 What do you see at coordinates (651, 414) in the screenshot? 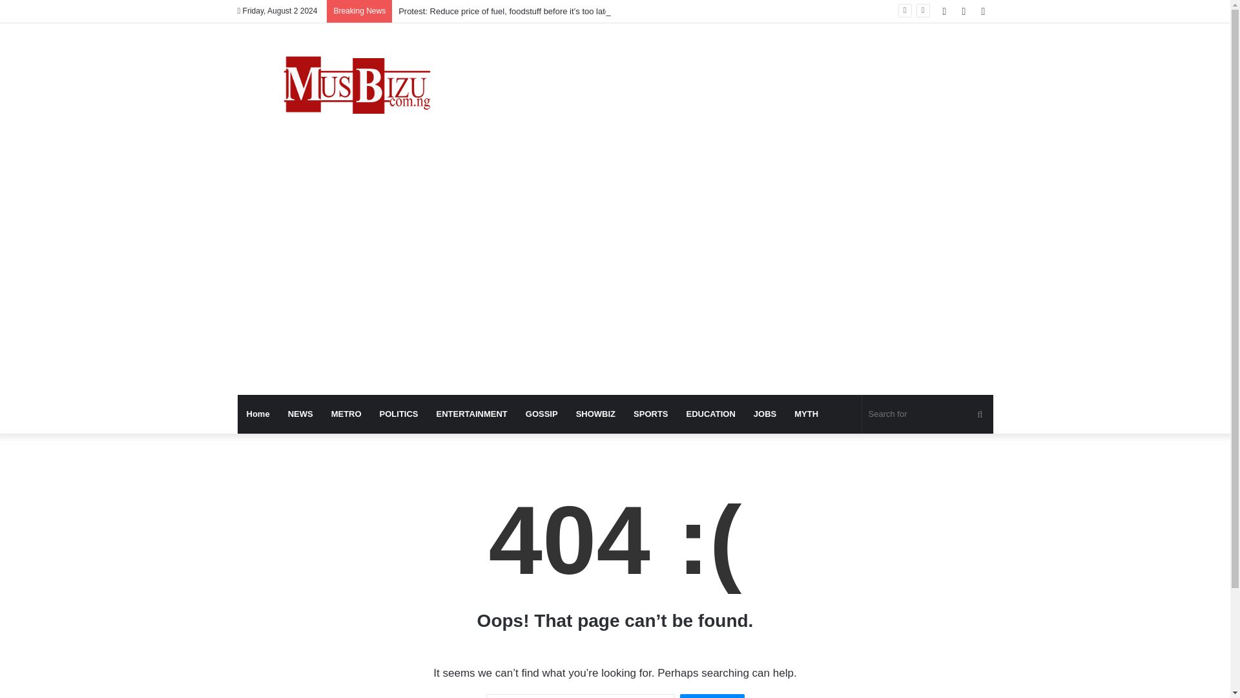
I see `SPORTS` at bounding box center [651, 414].